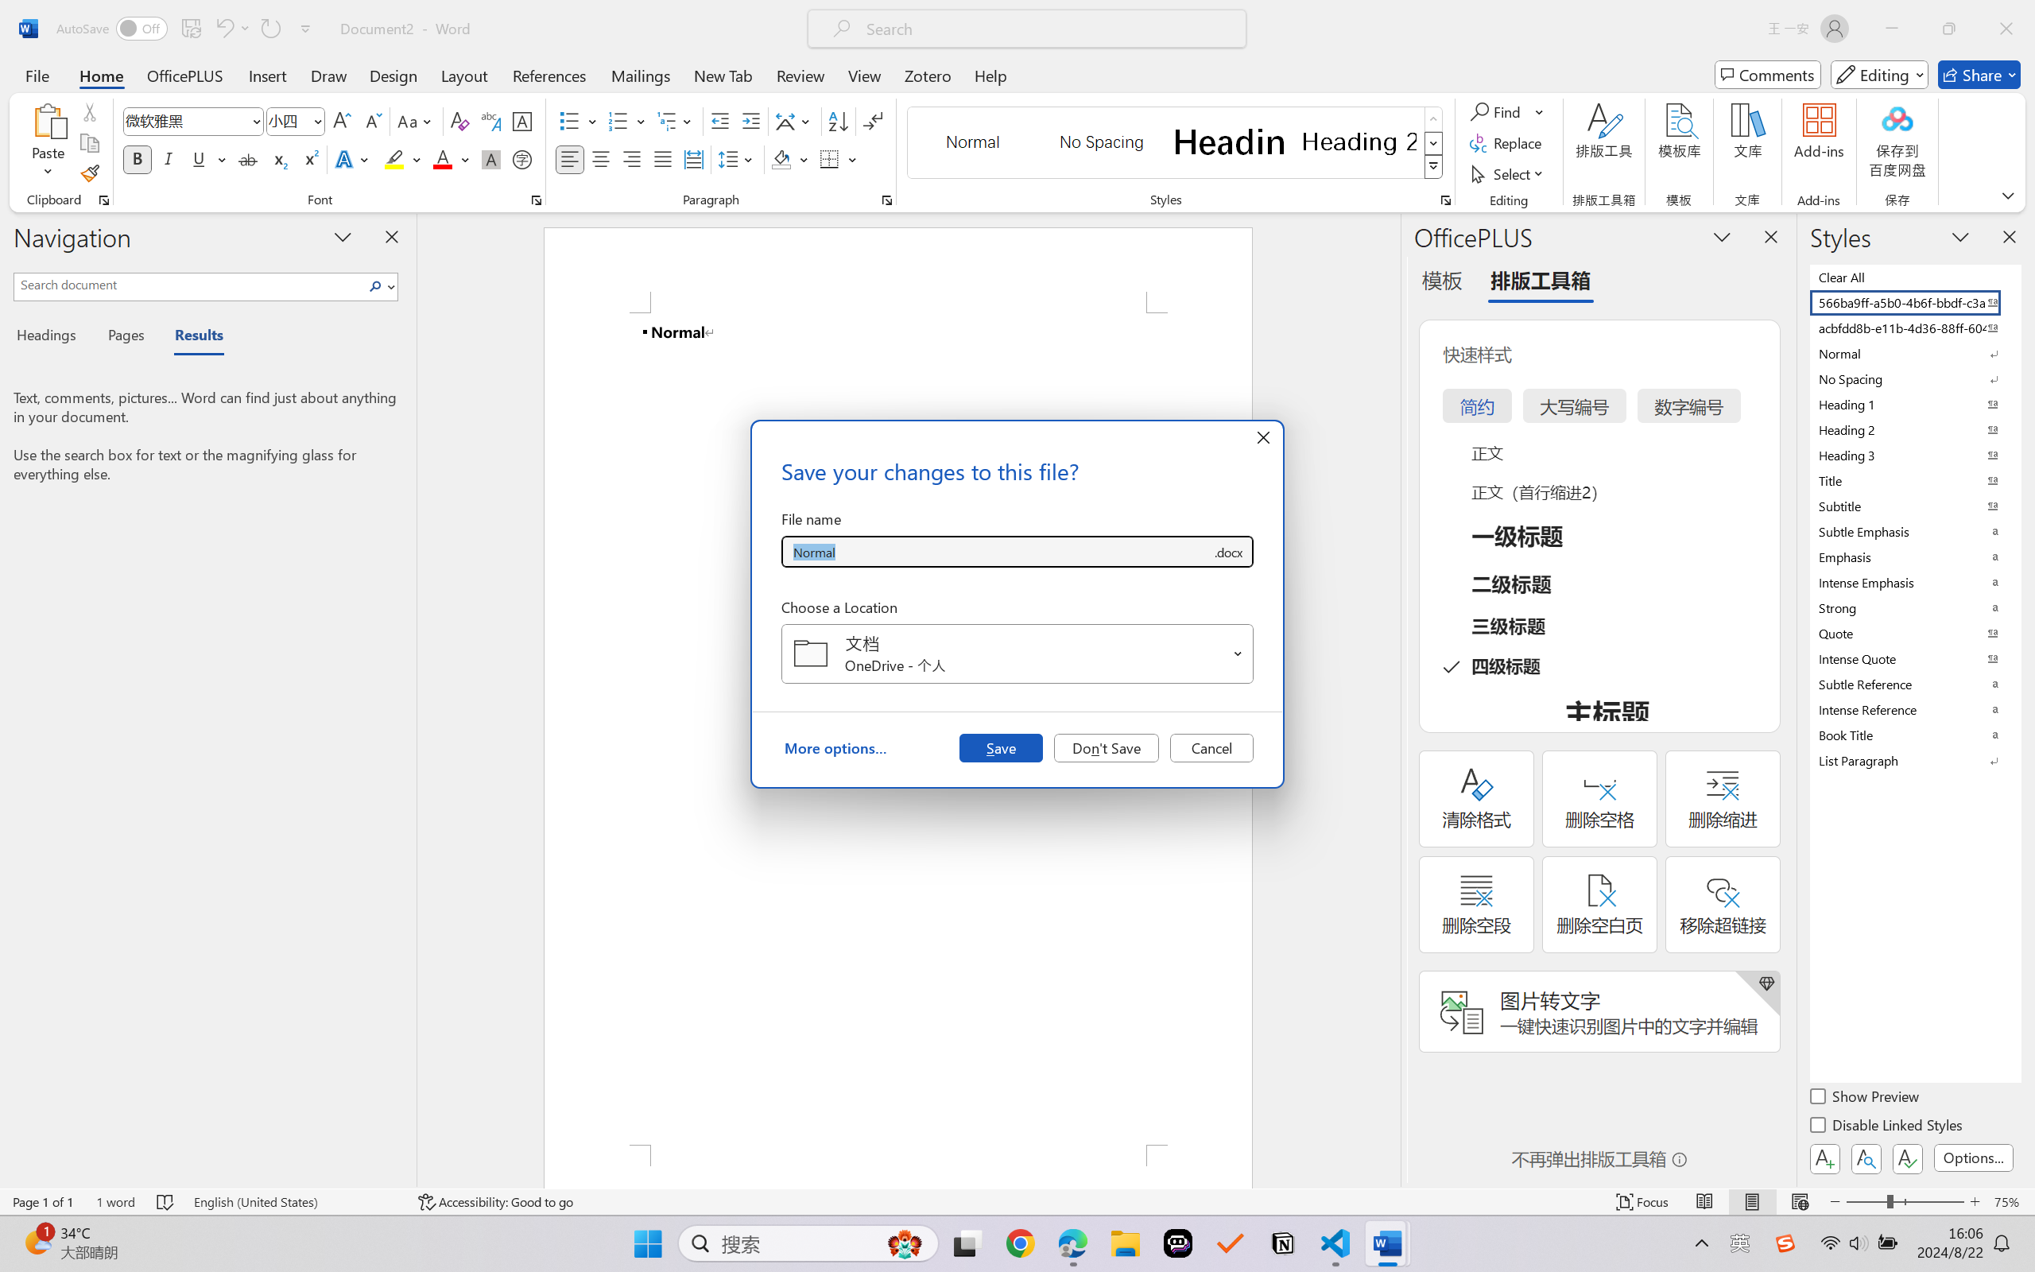  I want to click on Web Layout, so click(1800, 1202).